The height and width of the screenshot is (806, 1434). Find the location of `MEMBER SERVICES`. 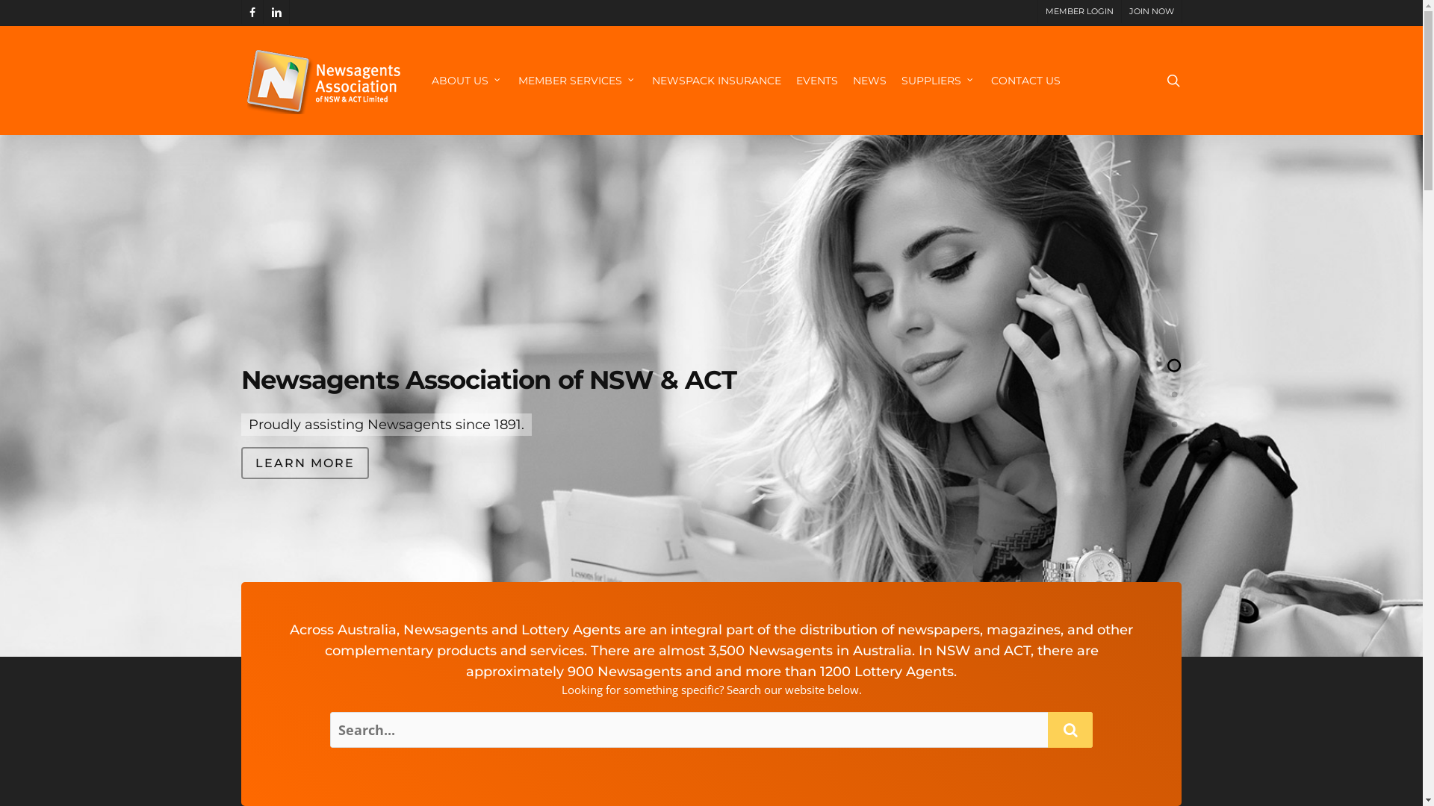

MEMBER SERVICES is located at coordinates (578, 81).